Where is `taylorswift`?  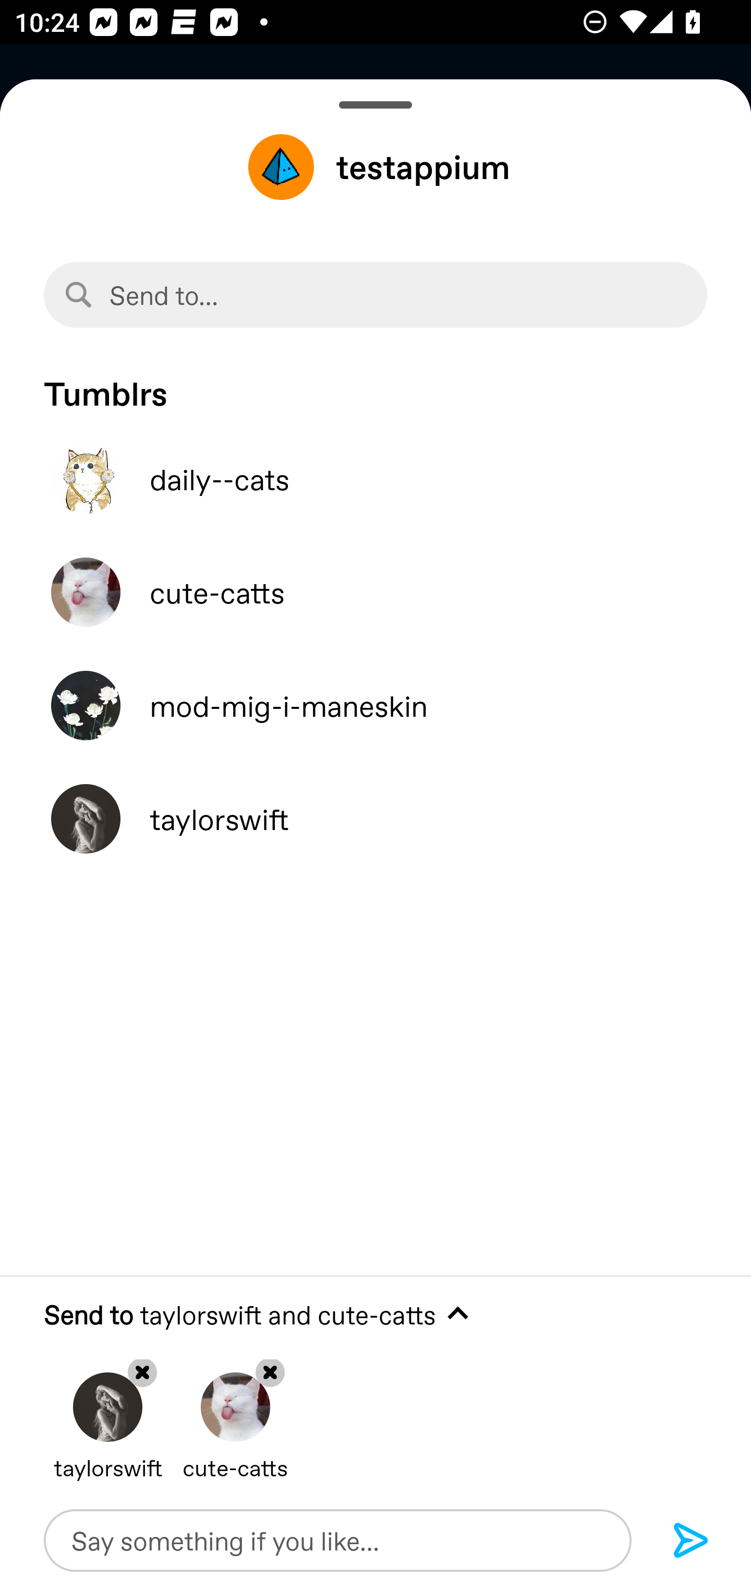 taylorswift is located at coordinates (375, 819).